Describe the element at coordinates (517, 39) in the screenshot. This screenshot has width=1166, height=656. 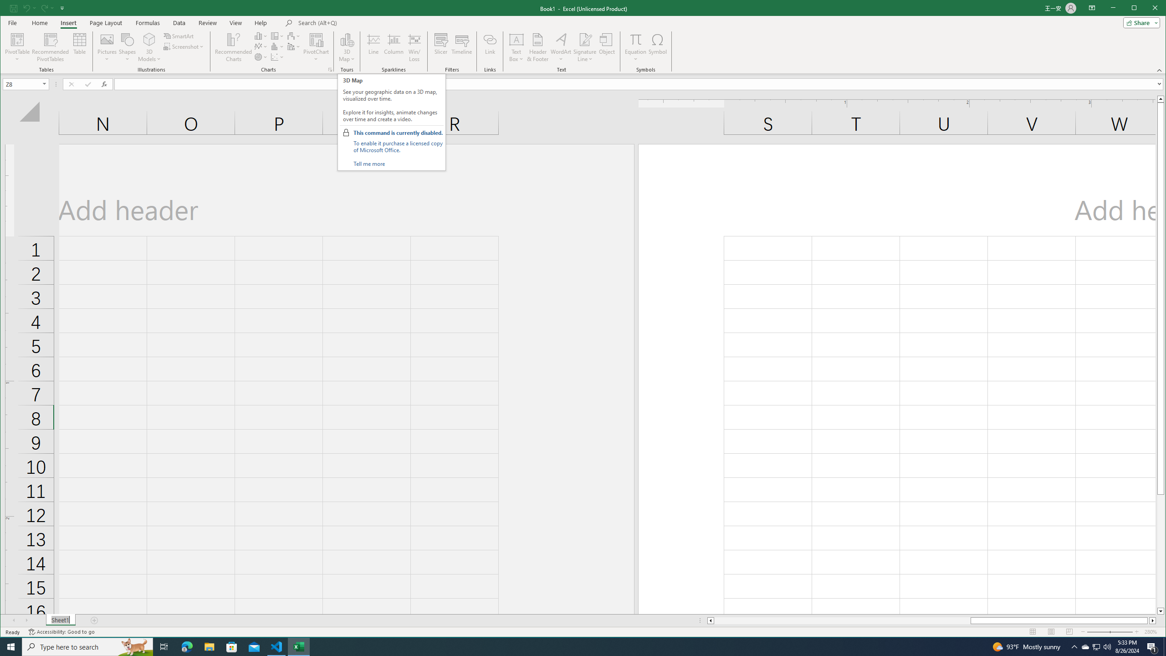
I see `Draw Horizontal Text Box` at that location.